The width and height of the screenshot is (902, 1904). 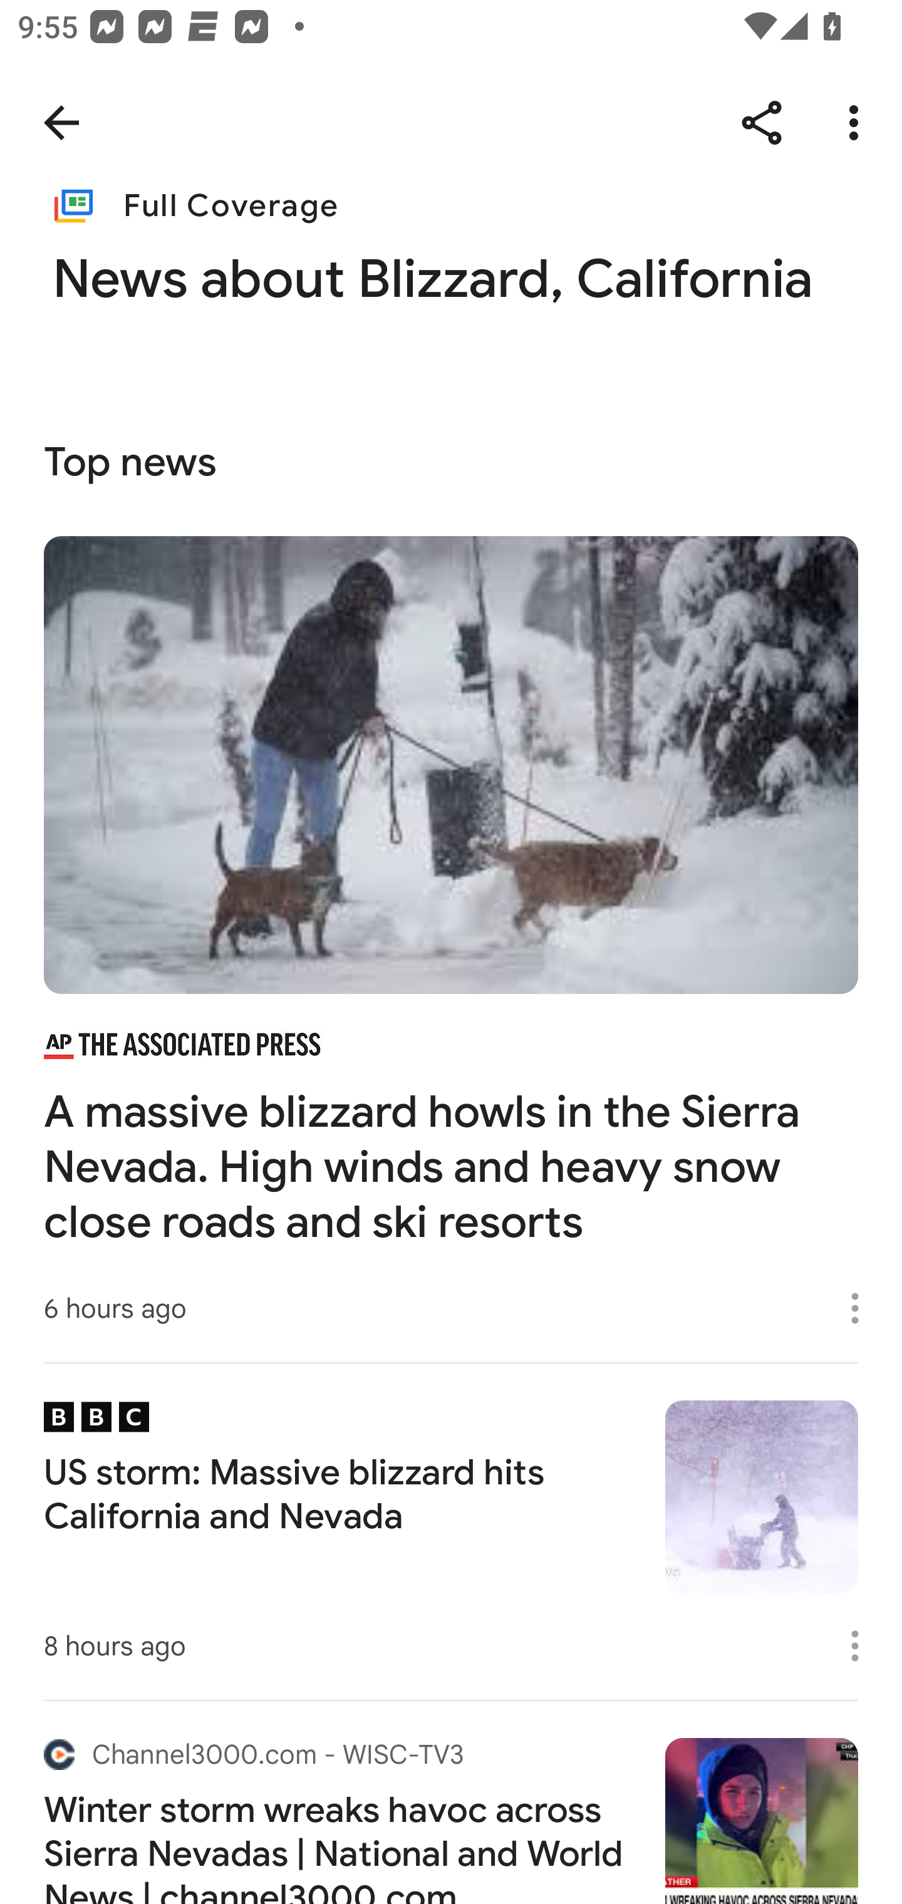 What do you see at coordinates (61, 123) in the screenshot?
I see `Navigate up` at bounding box center [61, 123].